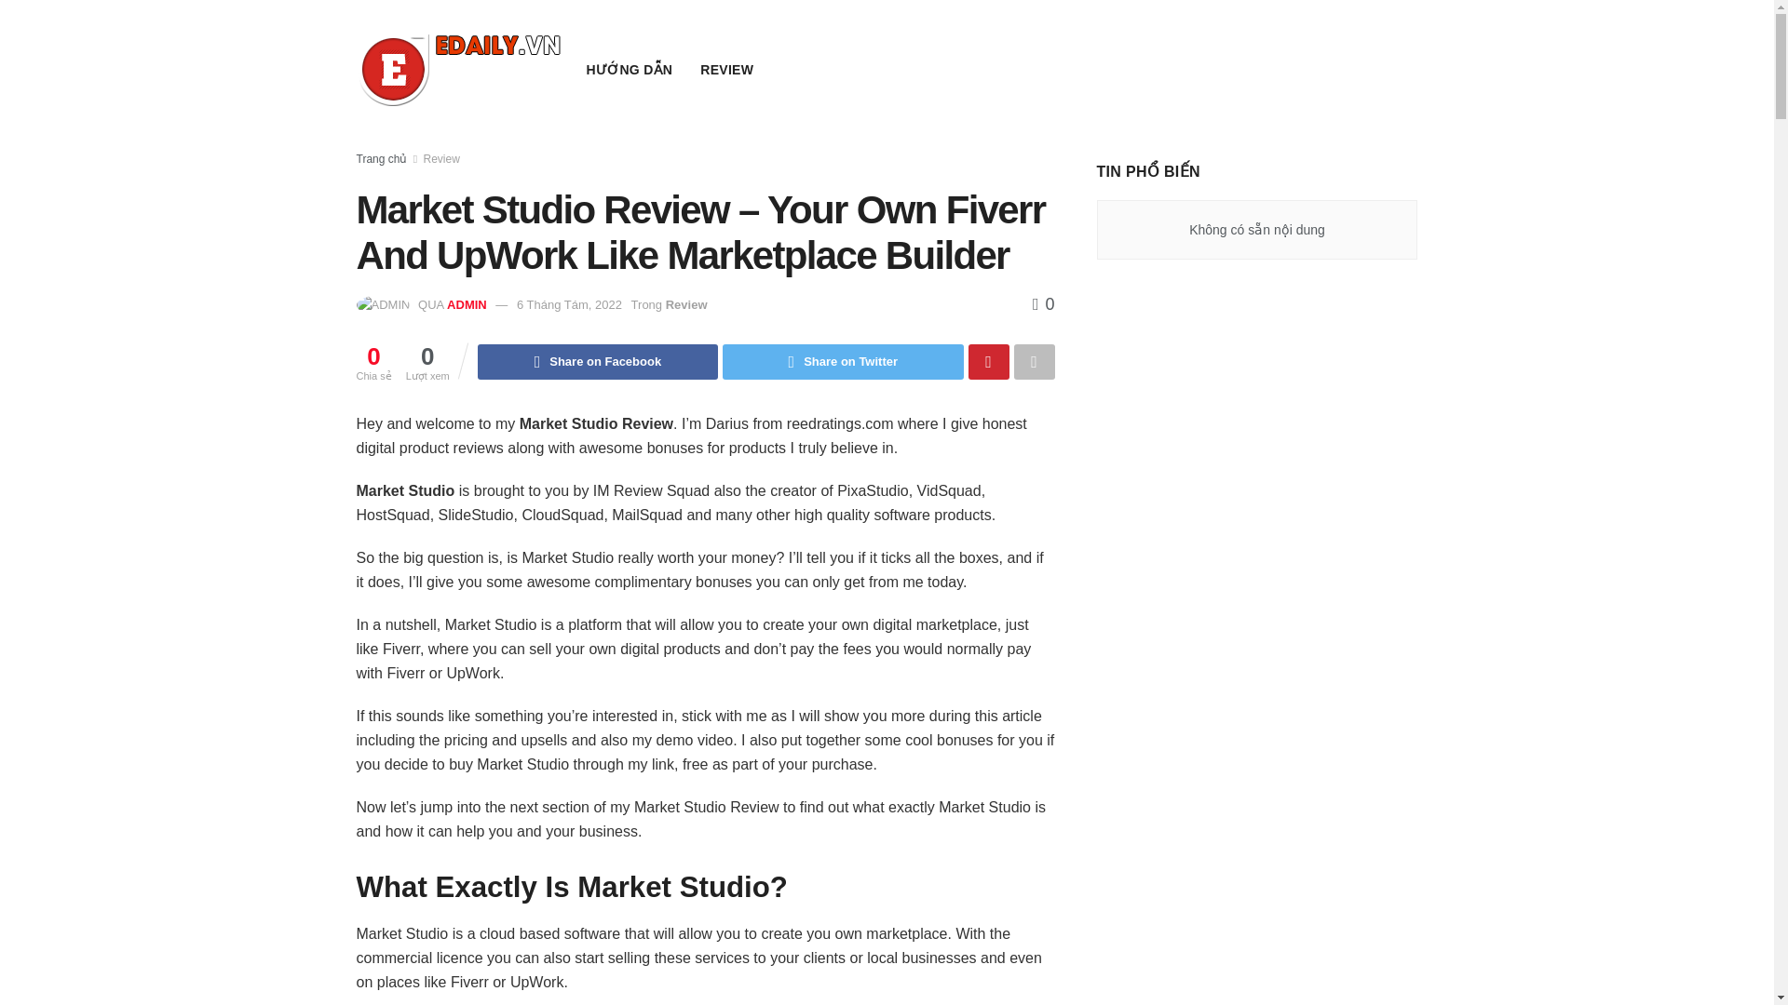 Image resolution: width=1788 pixels, height=1005 pixels. I want to click on Share on Facebook, so click(598, 362).